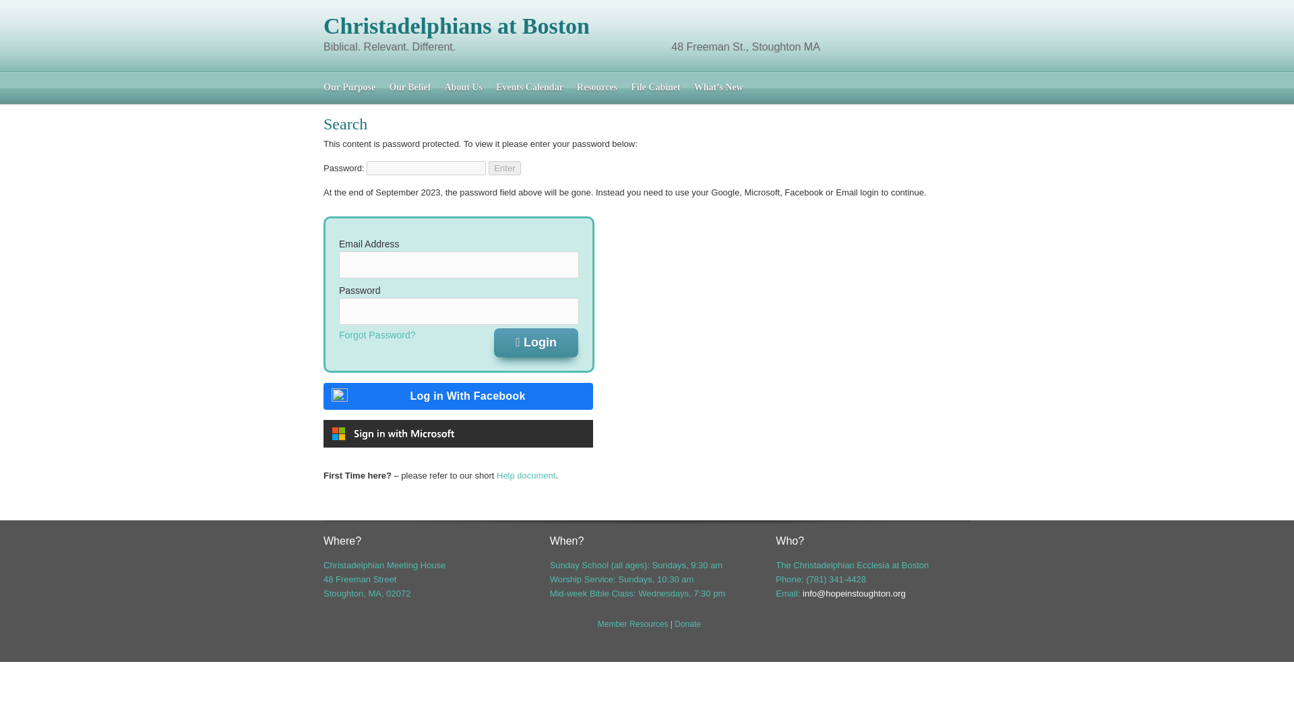 Image resolution: width=1294 pixels, height=728 pixels. I want to click on About Us, so click(462, 86).